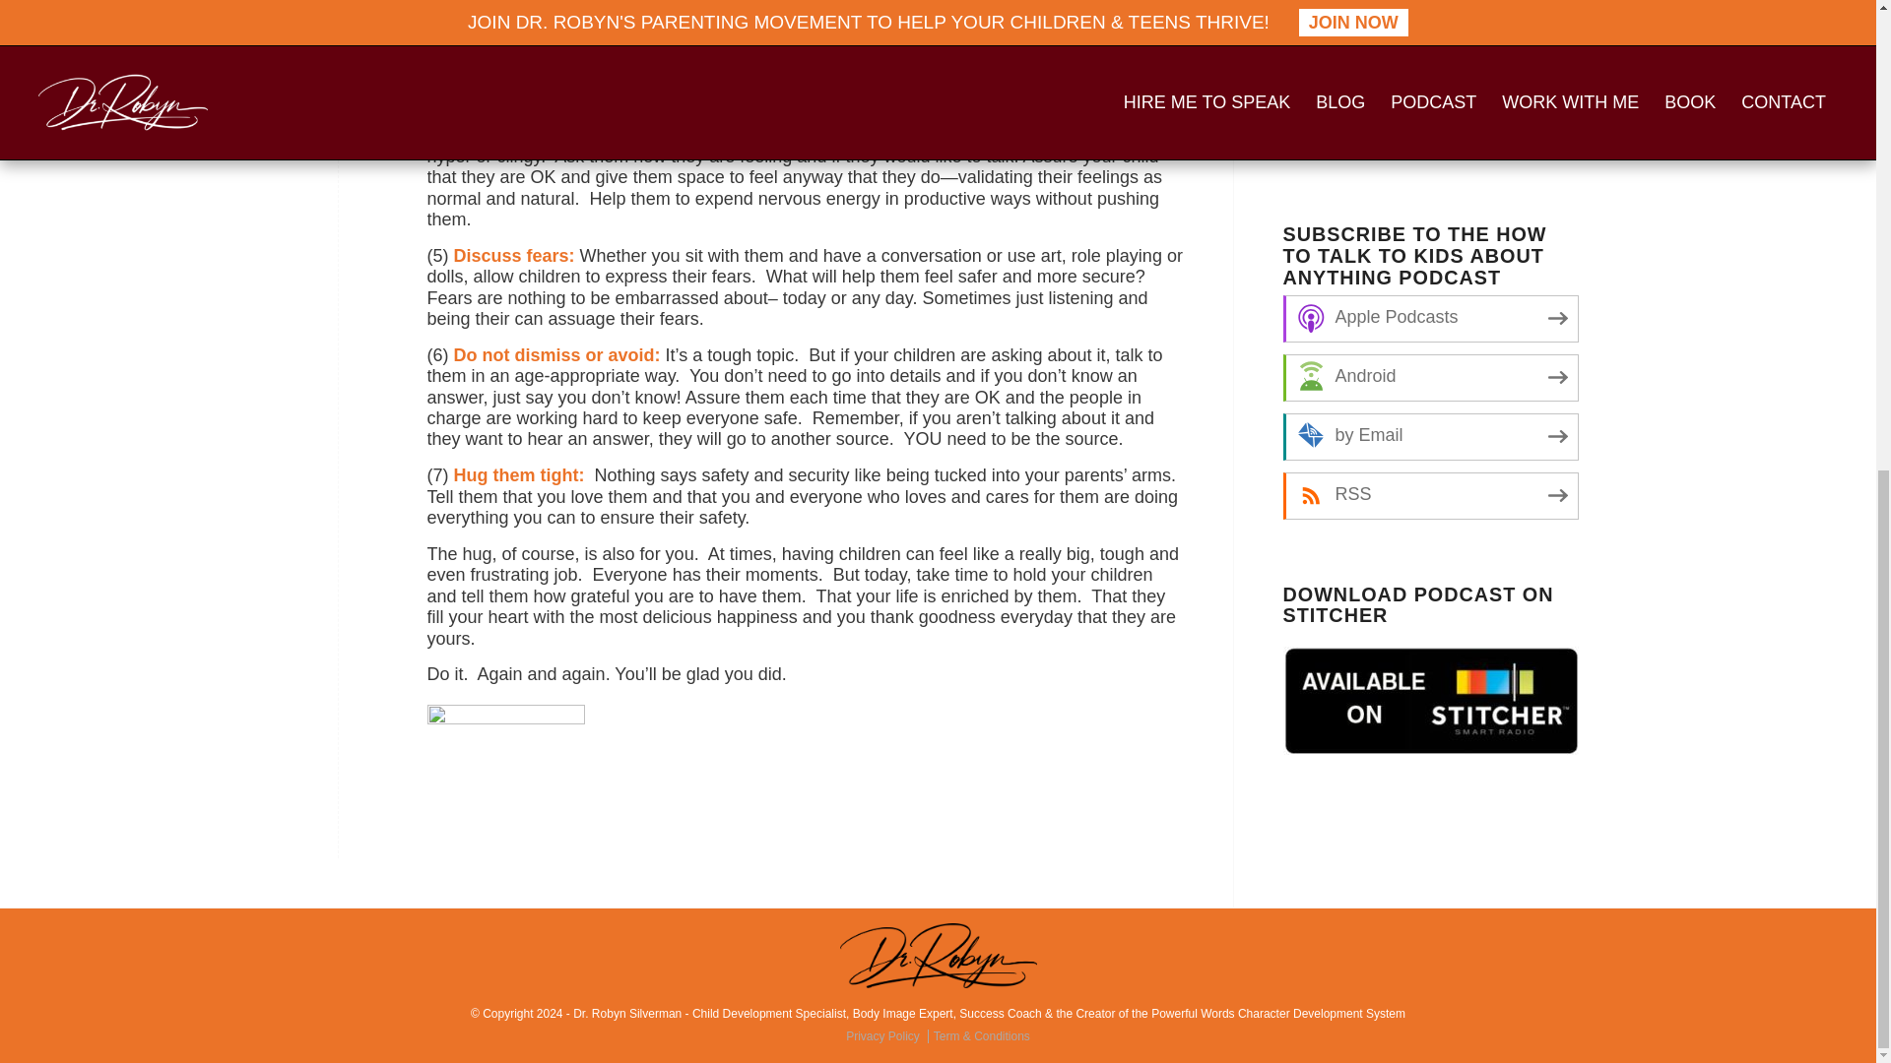  What do you see at coordinates (1429, 77) in the screenshot?
I see `How to Talk to Kids About Anything Podcast` at bounding box center [1429, 77].